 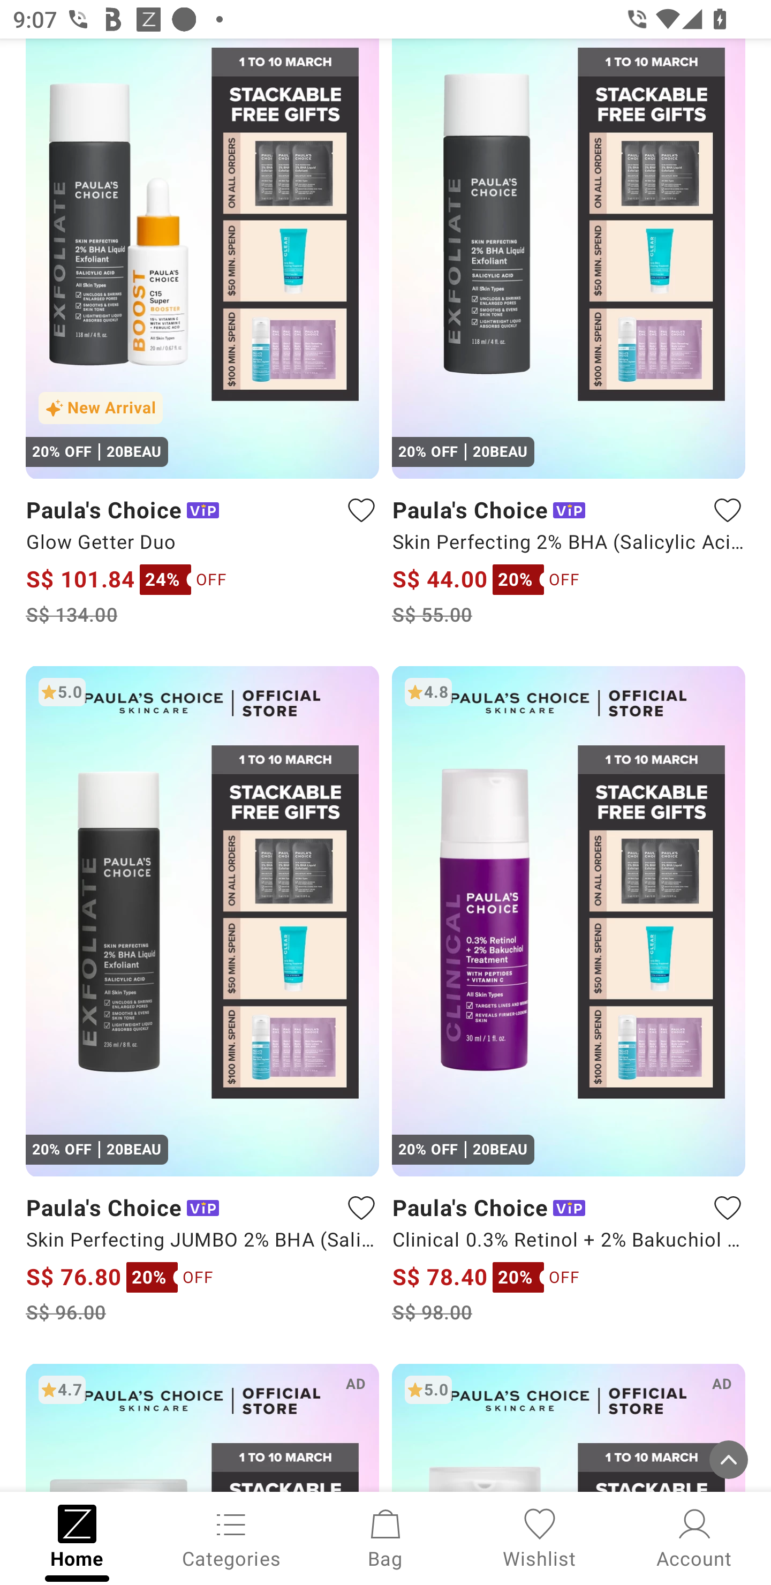 I want to click on Account, so click(x=694, y=1537).